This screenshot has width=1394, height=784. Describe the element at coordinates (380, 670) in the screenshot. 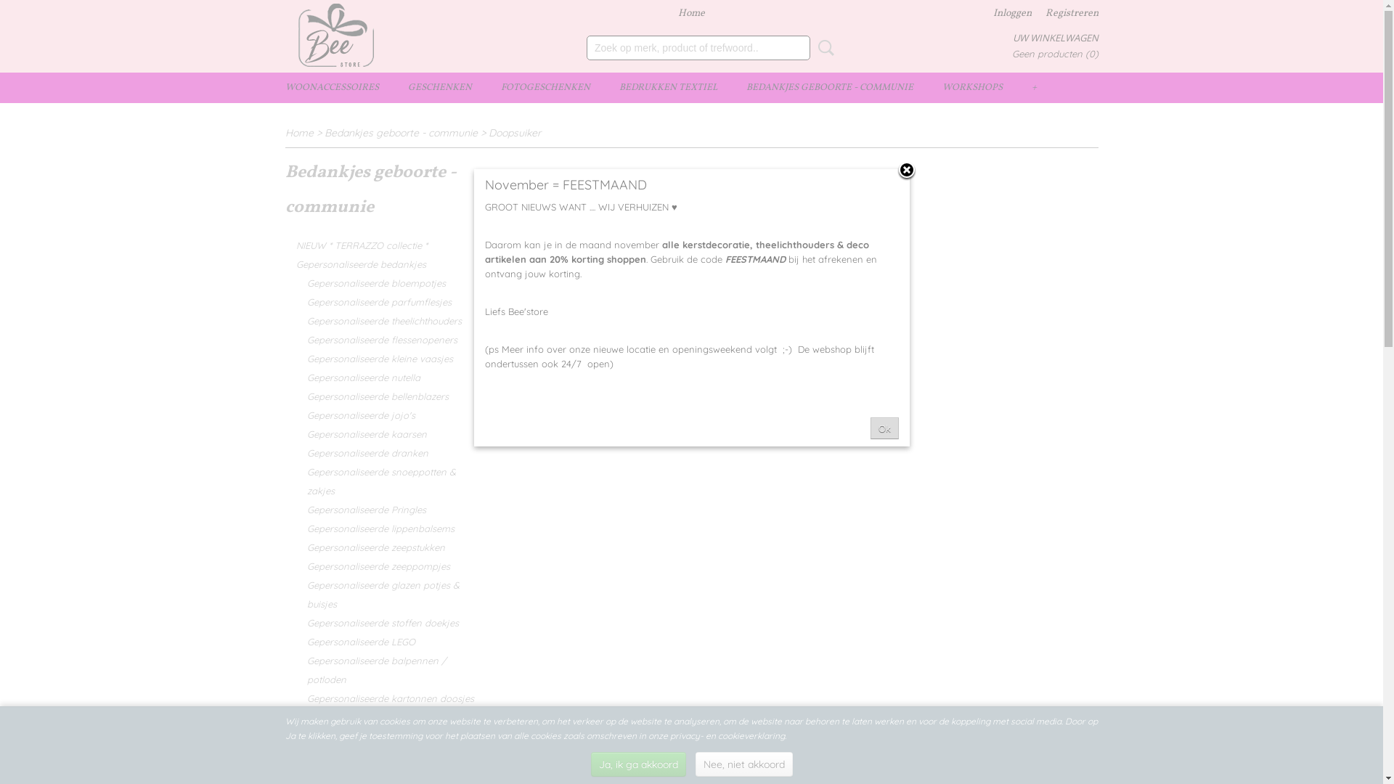

I see `Gepersonaliseerde balpennen / potloden` at that location.